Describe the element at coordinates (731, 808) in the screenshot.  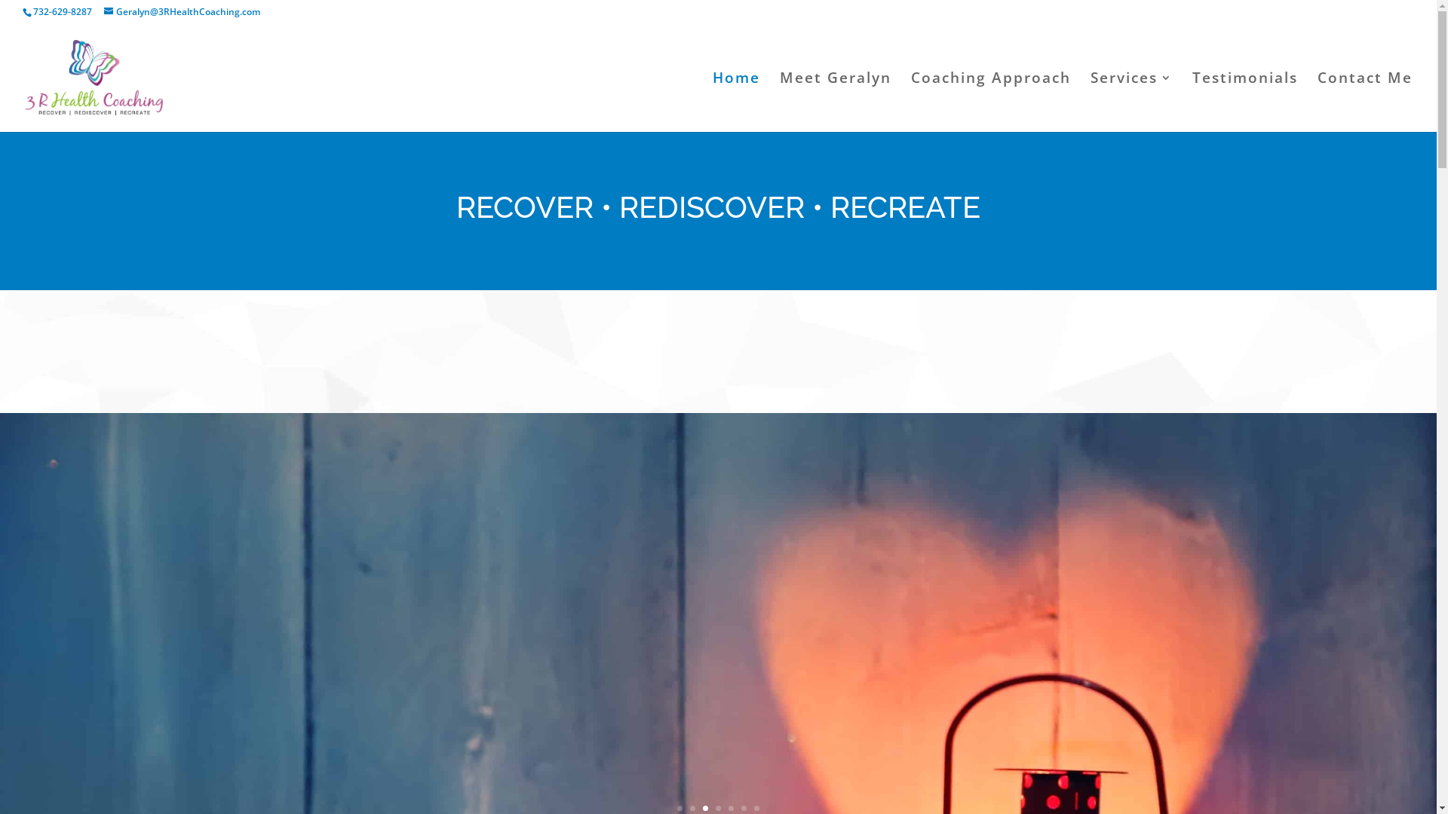
I see `5` at that location.